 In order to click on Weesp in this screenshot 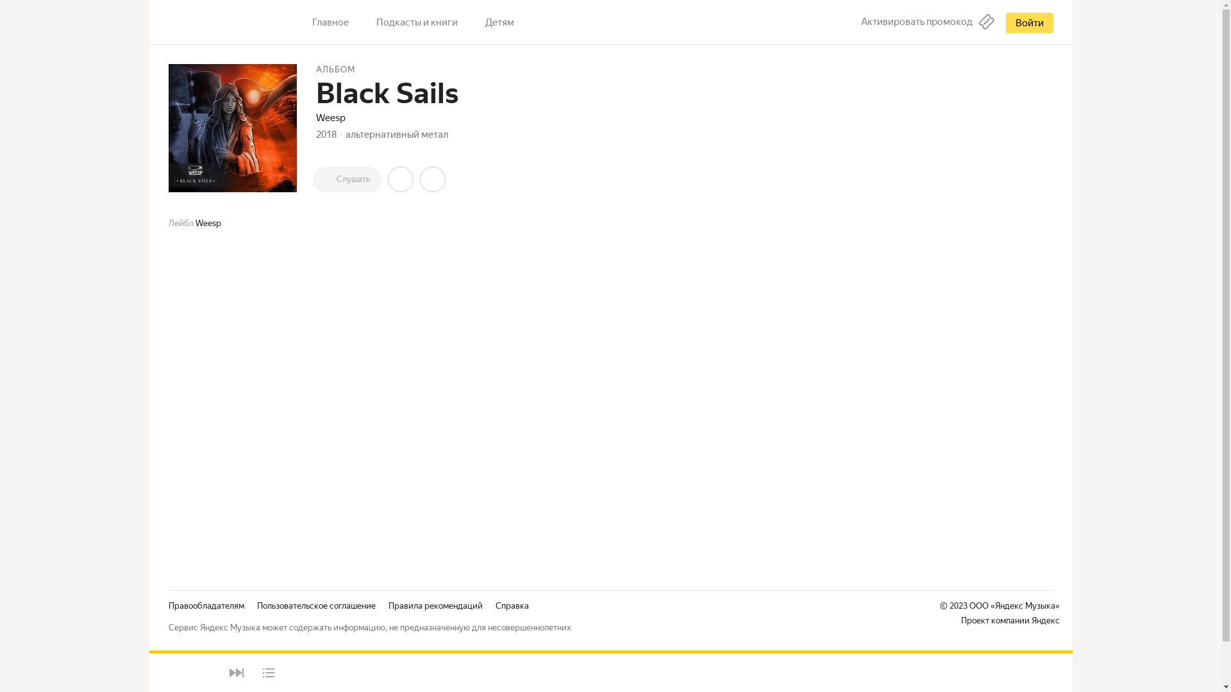, I will do `click(208, 223)`.